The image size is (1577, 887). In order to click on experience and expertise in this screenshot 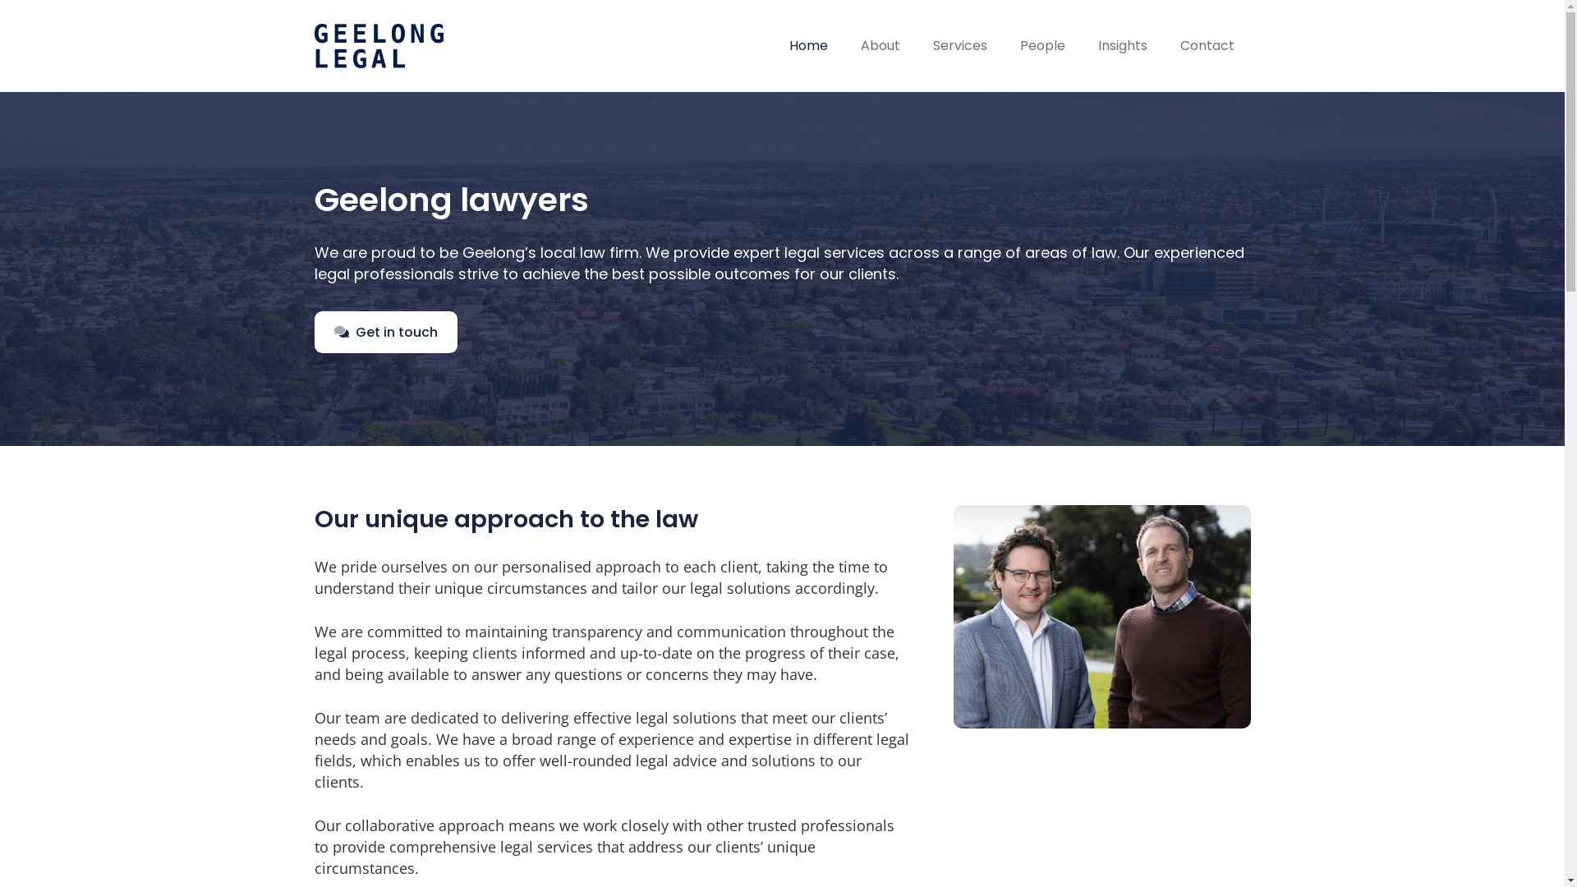, I will do `click(705, 739)`.